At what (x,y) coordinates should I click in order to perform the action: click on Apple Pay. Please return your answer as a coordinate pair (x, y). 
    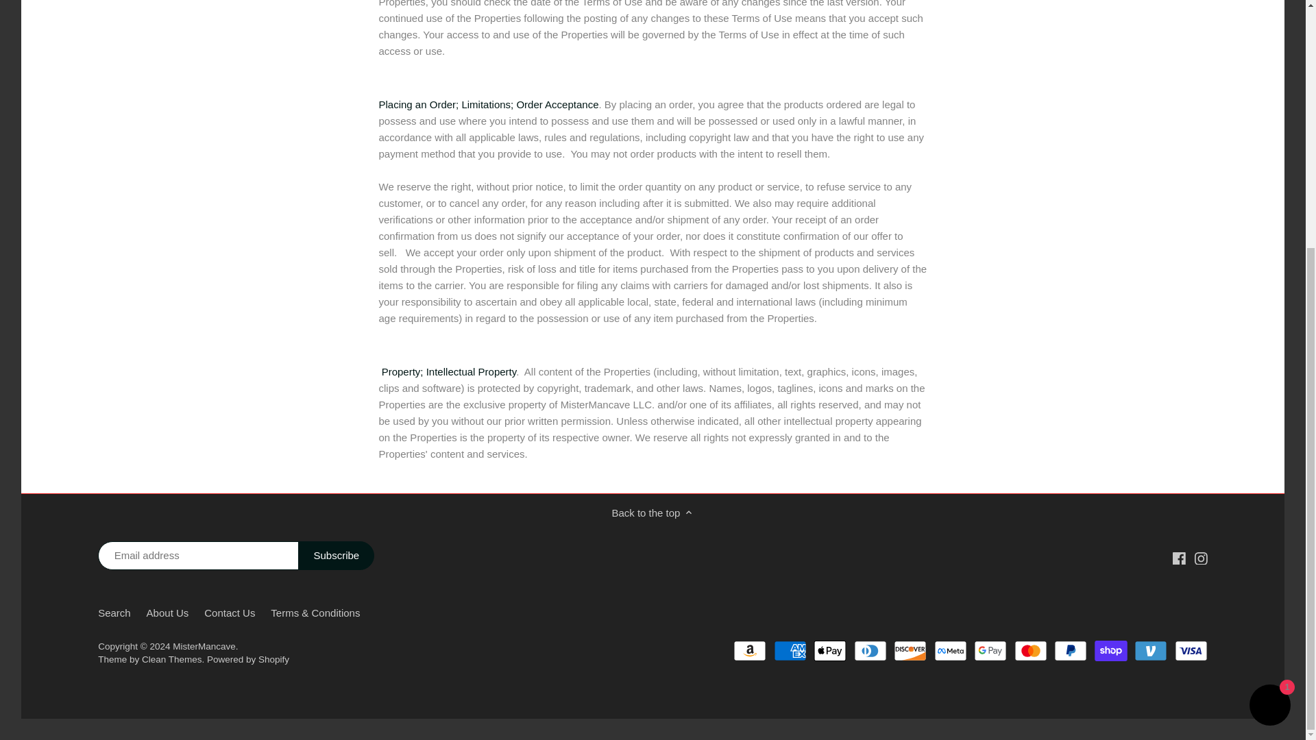
    Looking at the image, I should click on (829, 651).